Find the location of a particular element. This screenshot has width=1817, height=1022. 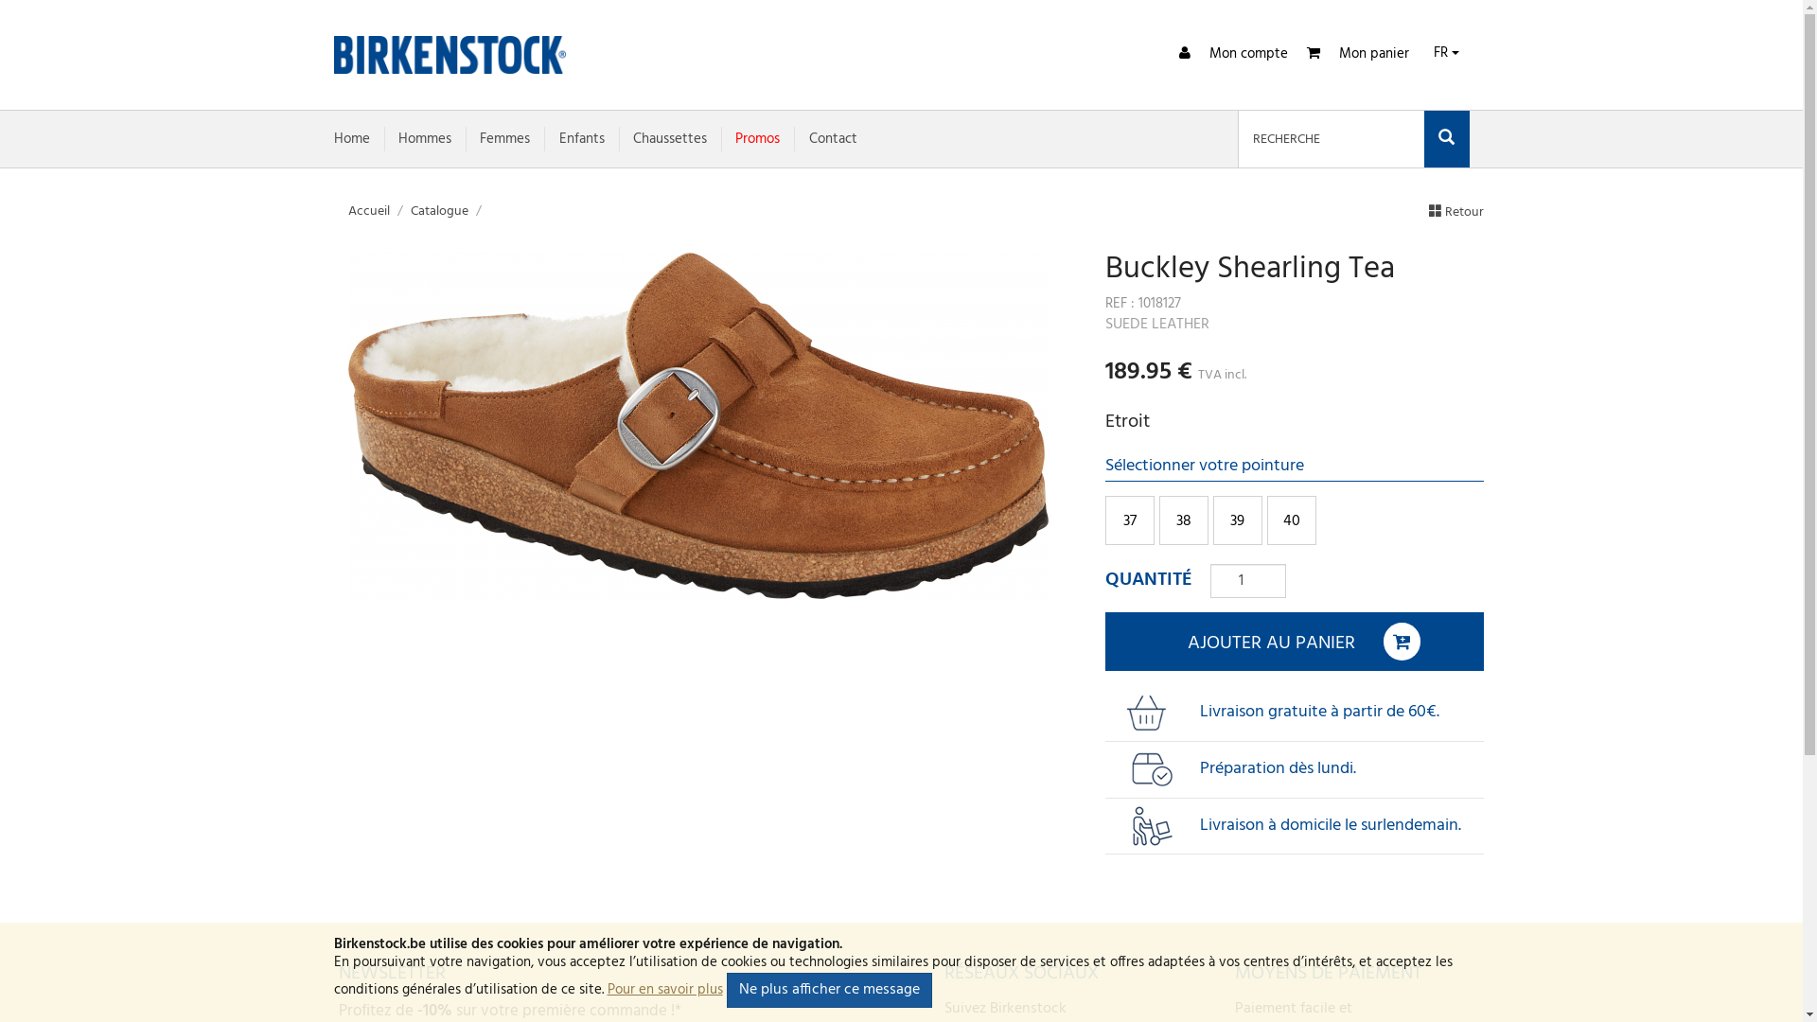

AJOUTER AU PANIER is located at coordinates (1295, 642).